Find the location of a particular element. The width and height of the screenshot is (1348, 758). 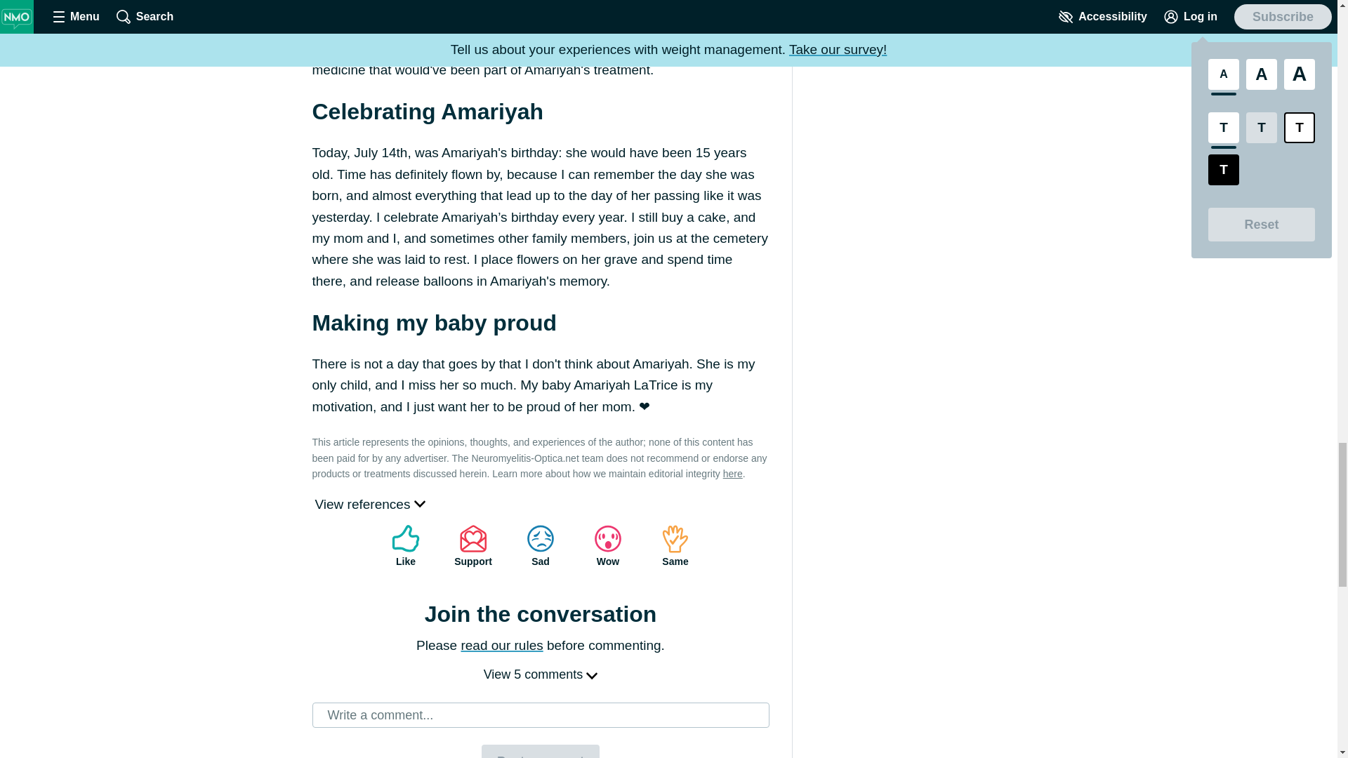

Like is located at coordinates (406, 546).